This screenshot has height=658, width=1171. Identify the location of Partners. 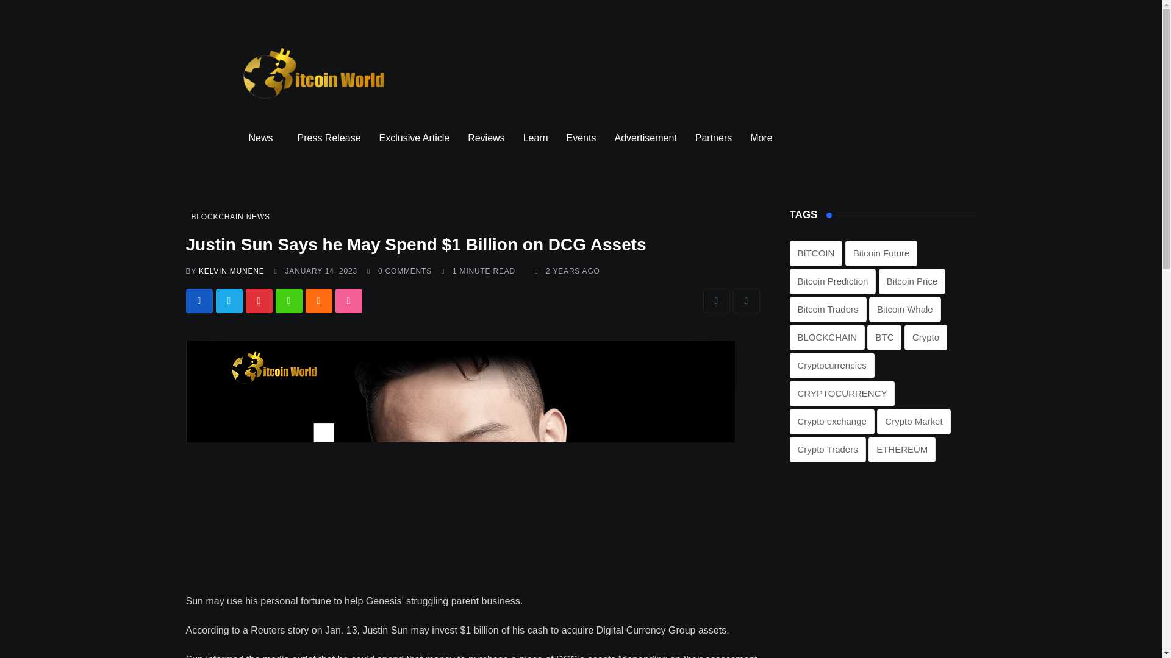
(714, 138).